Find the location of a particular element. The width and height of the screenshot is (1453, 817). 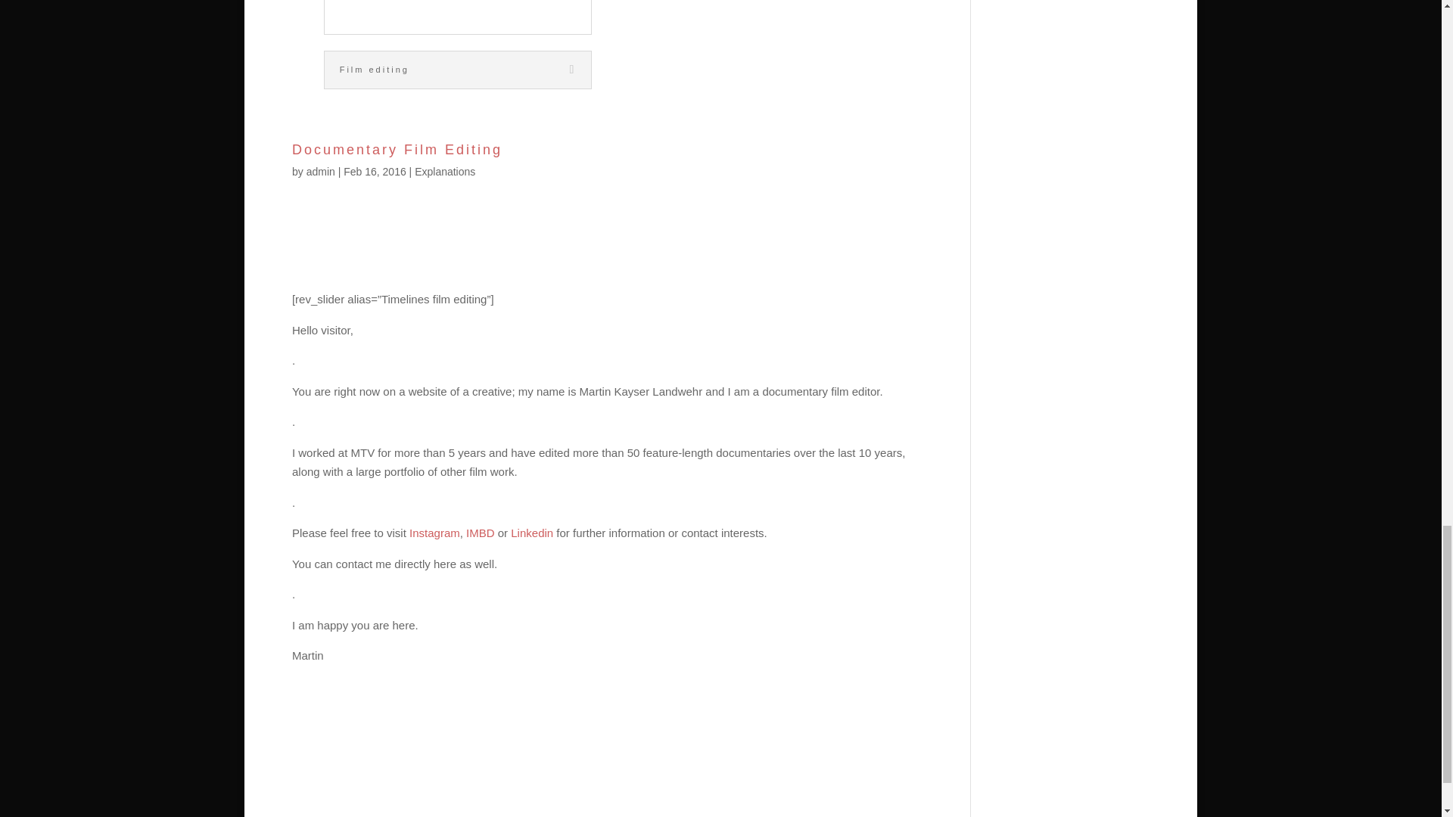

Posts by admin is located at coordinates (321, 172).